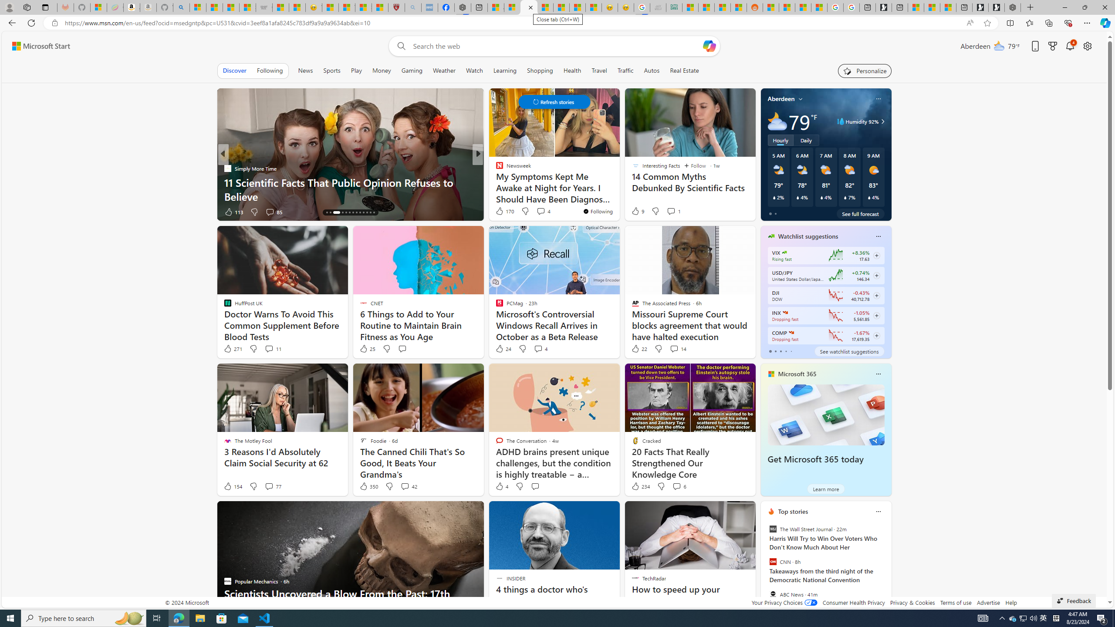  Describe the element at coordinates (652, 71) in the screenshot. I see `Autos` at that location.